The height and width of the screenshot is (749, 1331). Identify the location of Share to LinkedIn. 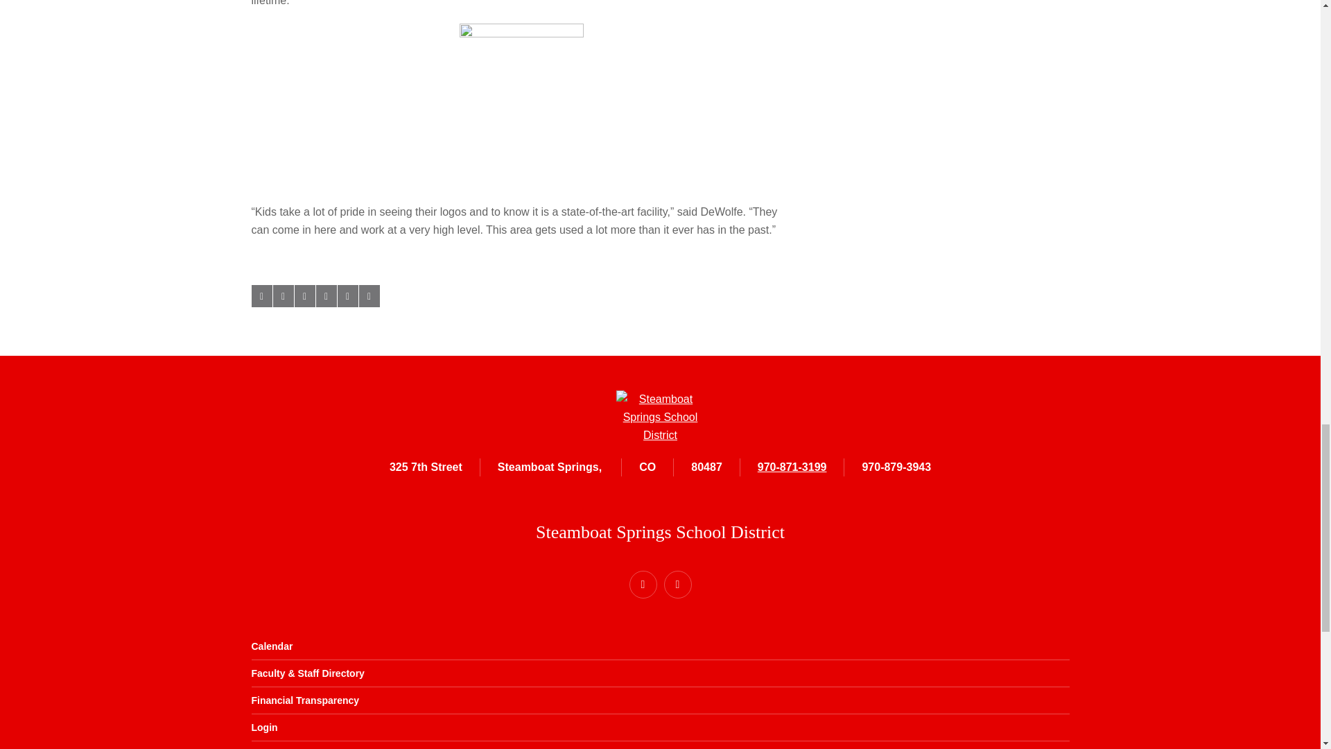
(304, 295).